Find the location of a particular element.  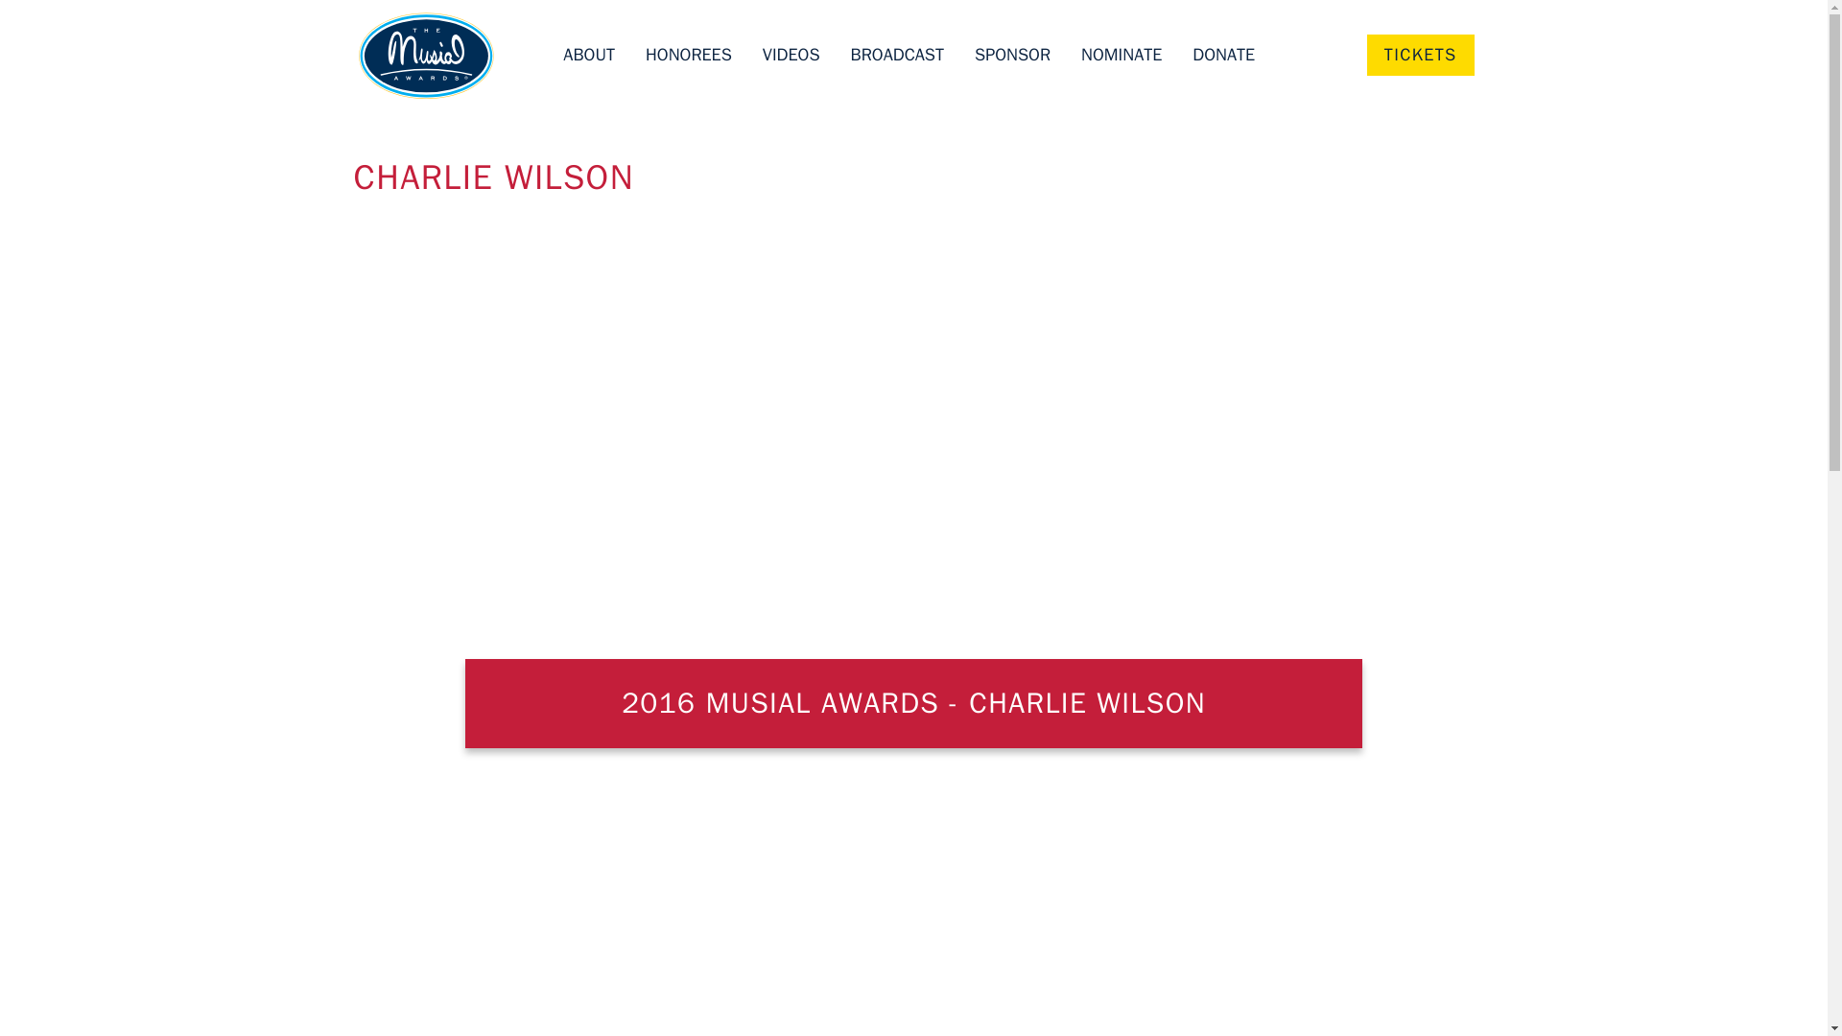

Videos is located at coordinates (791, 56).